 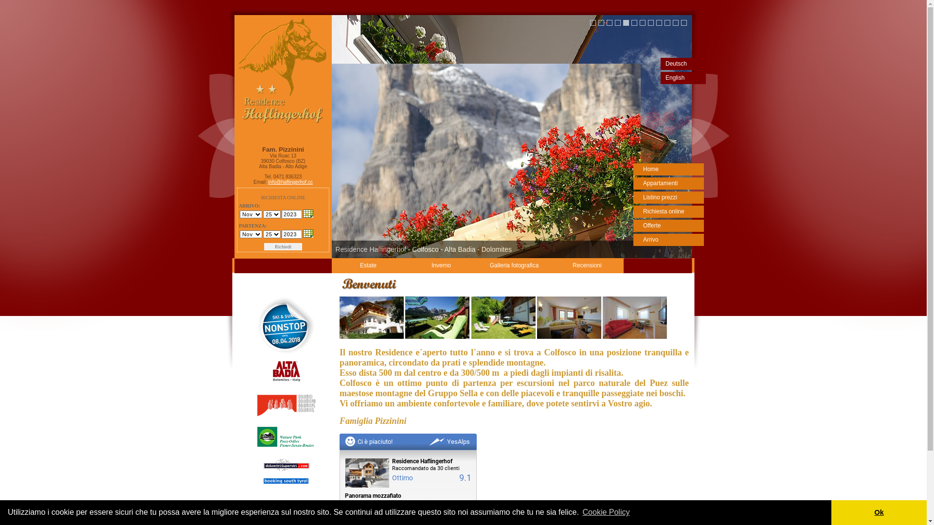 I want to click on Galleria fotografica, so click(x=514, y=265).